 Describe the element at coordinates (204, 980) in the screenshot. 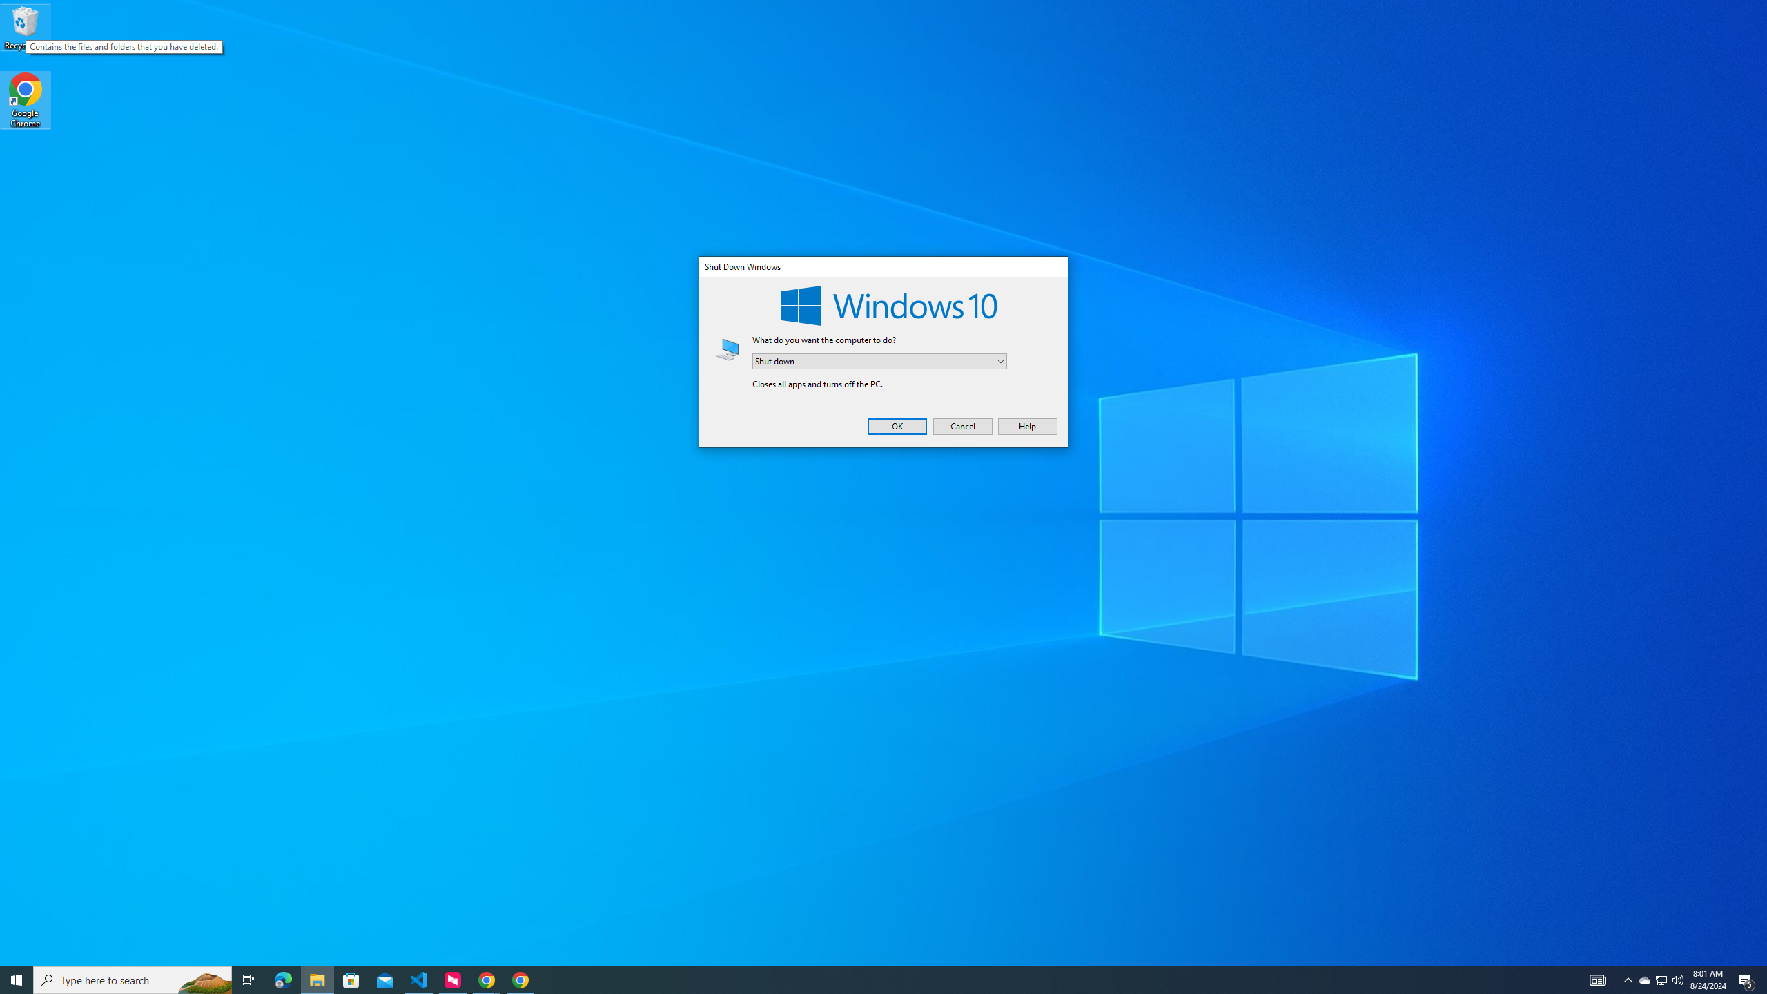

I see `AutomationID: 2027` at that location.